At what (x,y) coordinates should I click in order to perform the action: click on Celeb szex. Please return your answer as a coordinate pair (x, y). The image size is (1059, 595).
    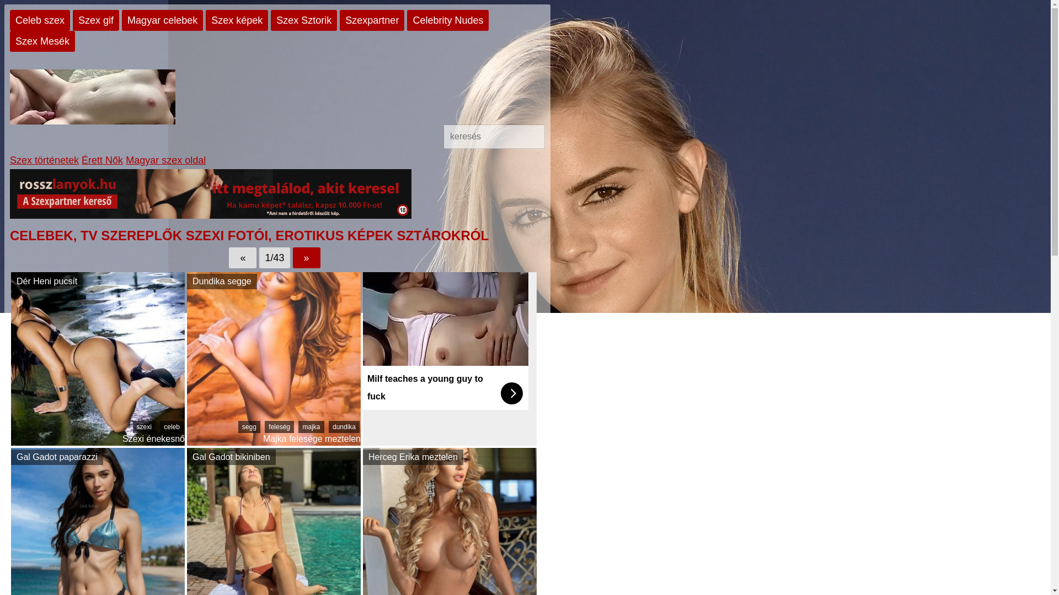
    Looking at the image, I should click on (40, 20).